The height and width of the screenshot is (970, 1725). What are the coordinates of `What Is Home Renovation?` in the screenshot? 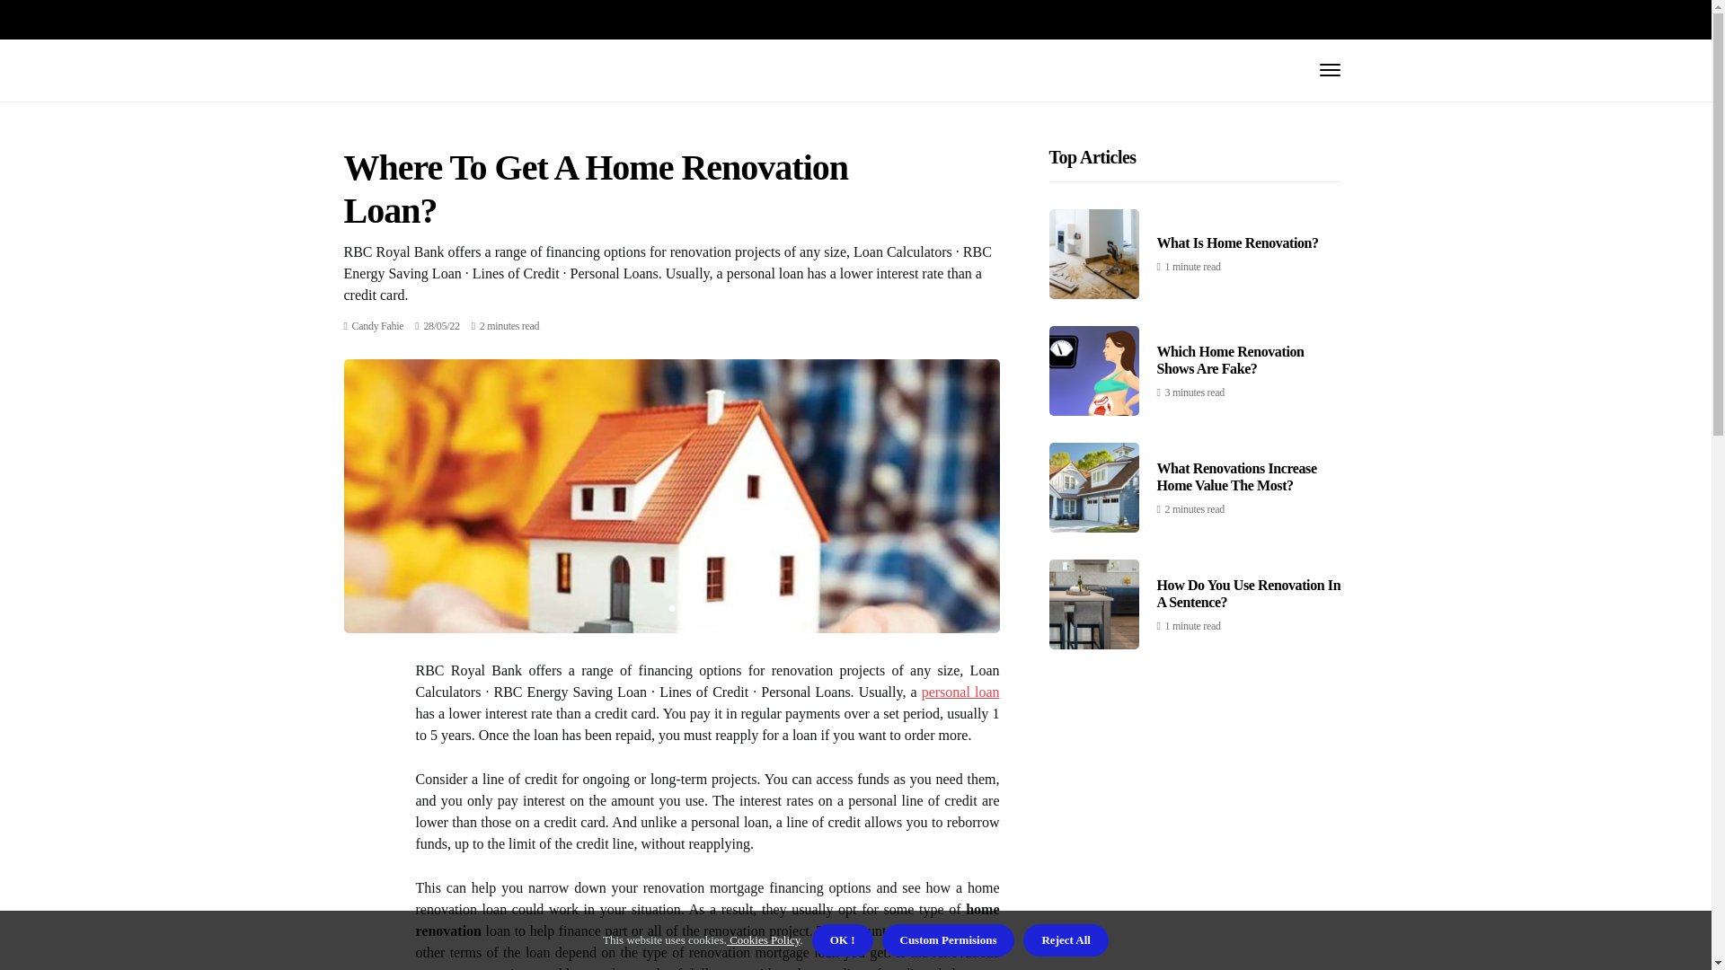 It's located at (1238, 242).